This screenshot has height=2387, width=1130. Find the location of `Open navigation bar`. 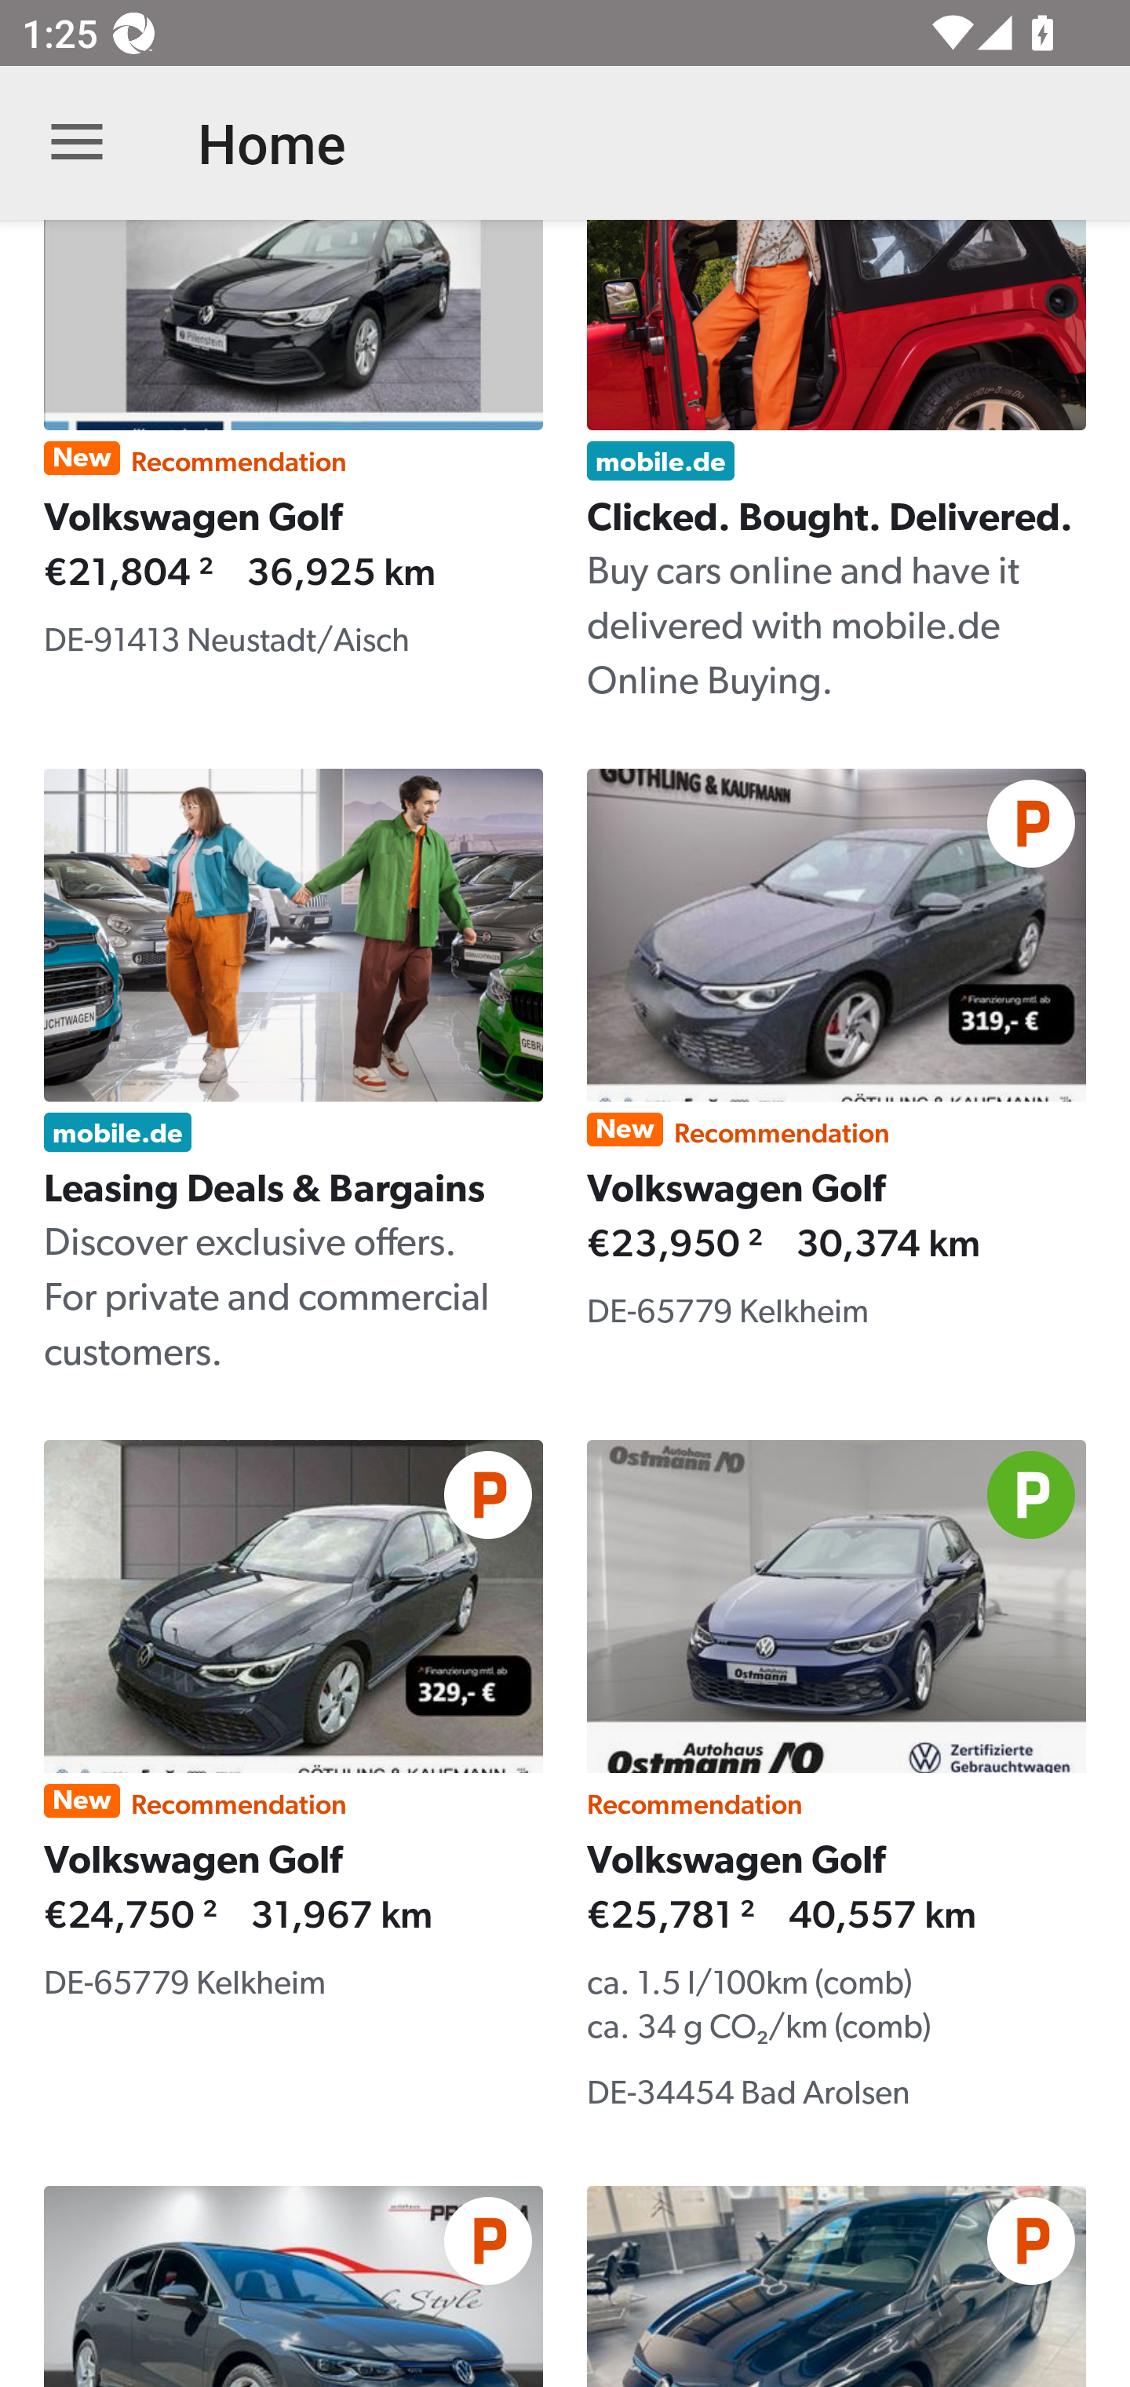

Open navigation bar is located at coordinates (77, 143).